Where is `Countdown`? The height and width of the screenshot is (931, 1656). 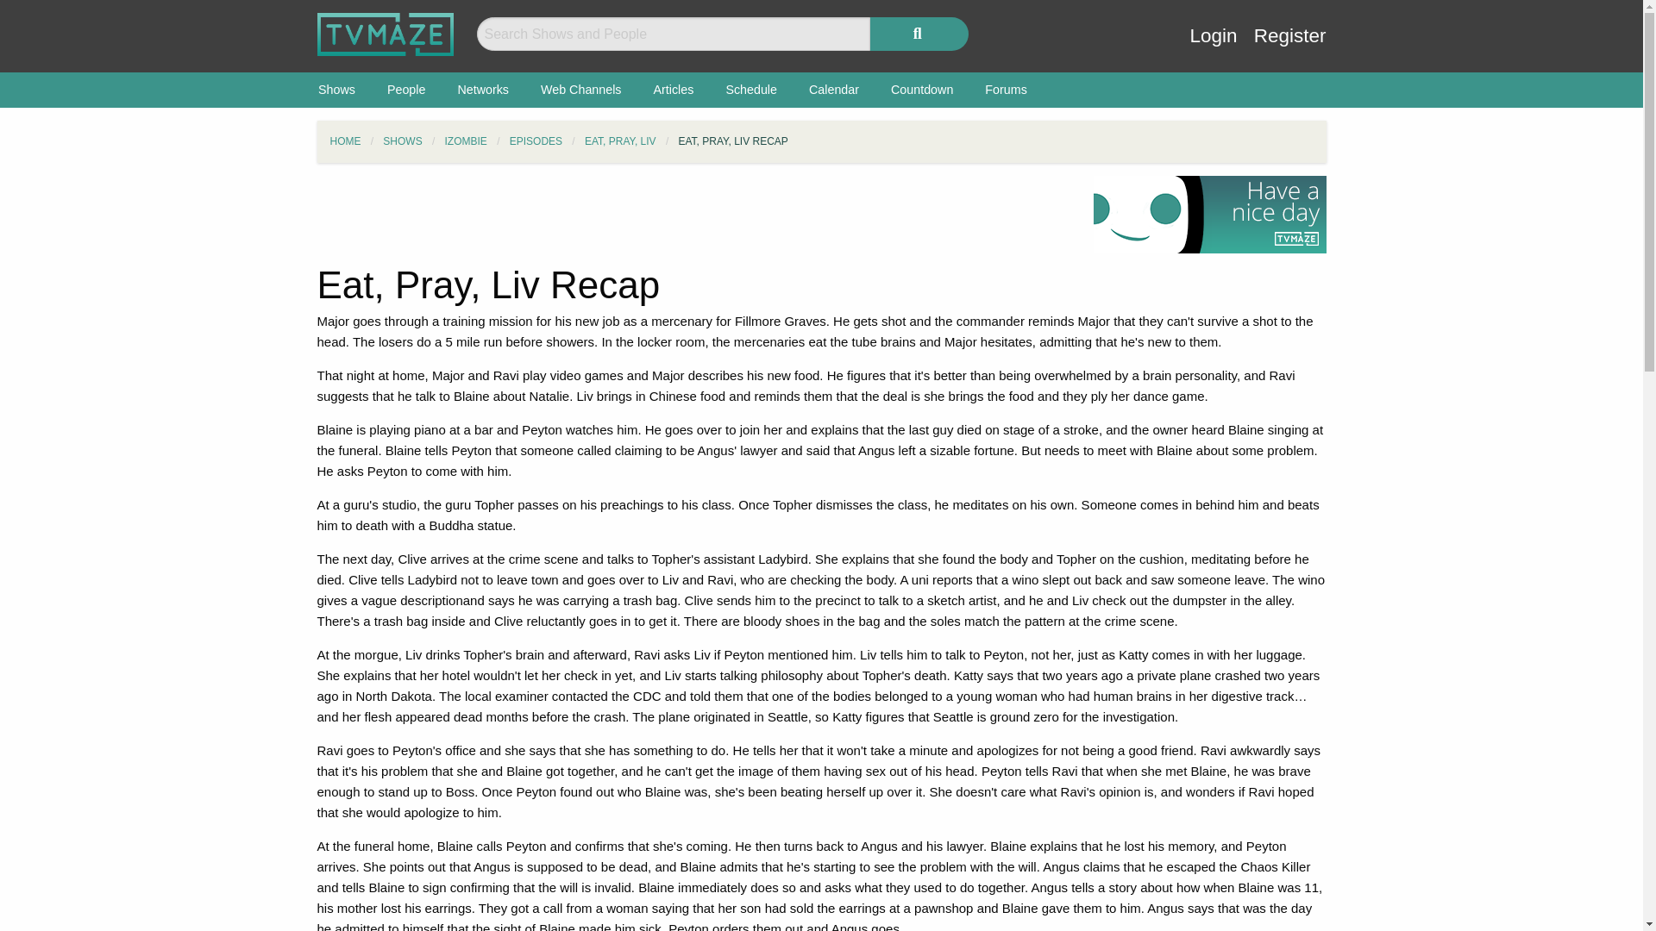
Countdown is located at coordinates (921, 90).